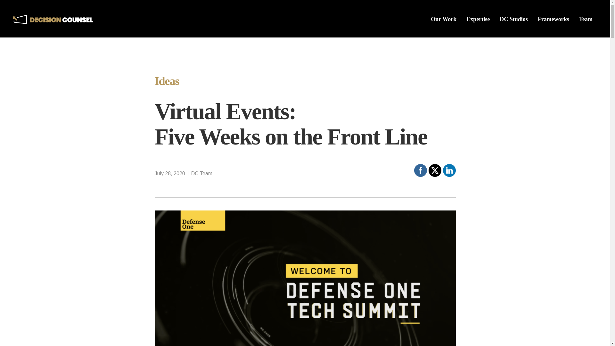  I want to click on Team, so click(586, 31).